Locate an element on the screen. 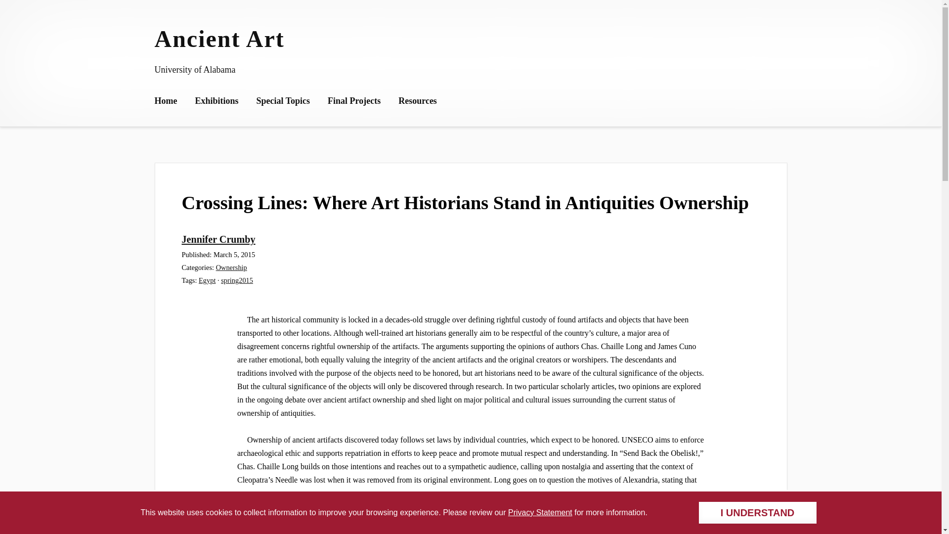 The image size is (949, 534). Ancient Art is located at coordinates (218, 39).